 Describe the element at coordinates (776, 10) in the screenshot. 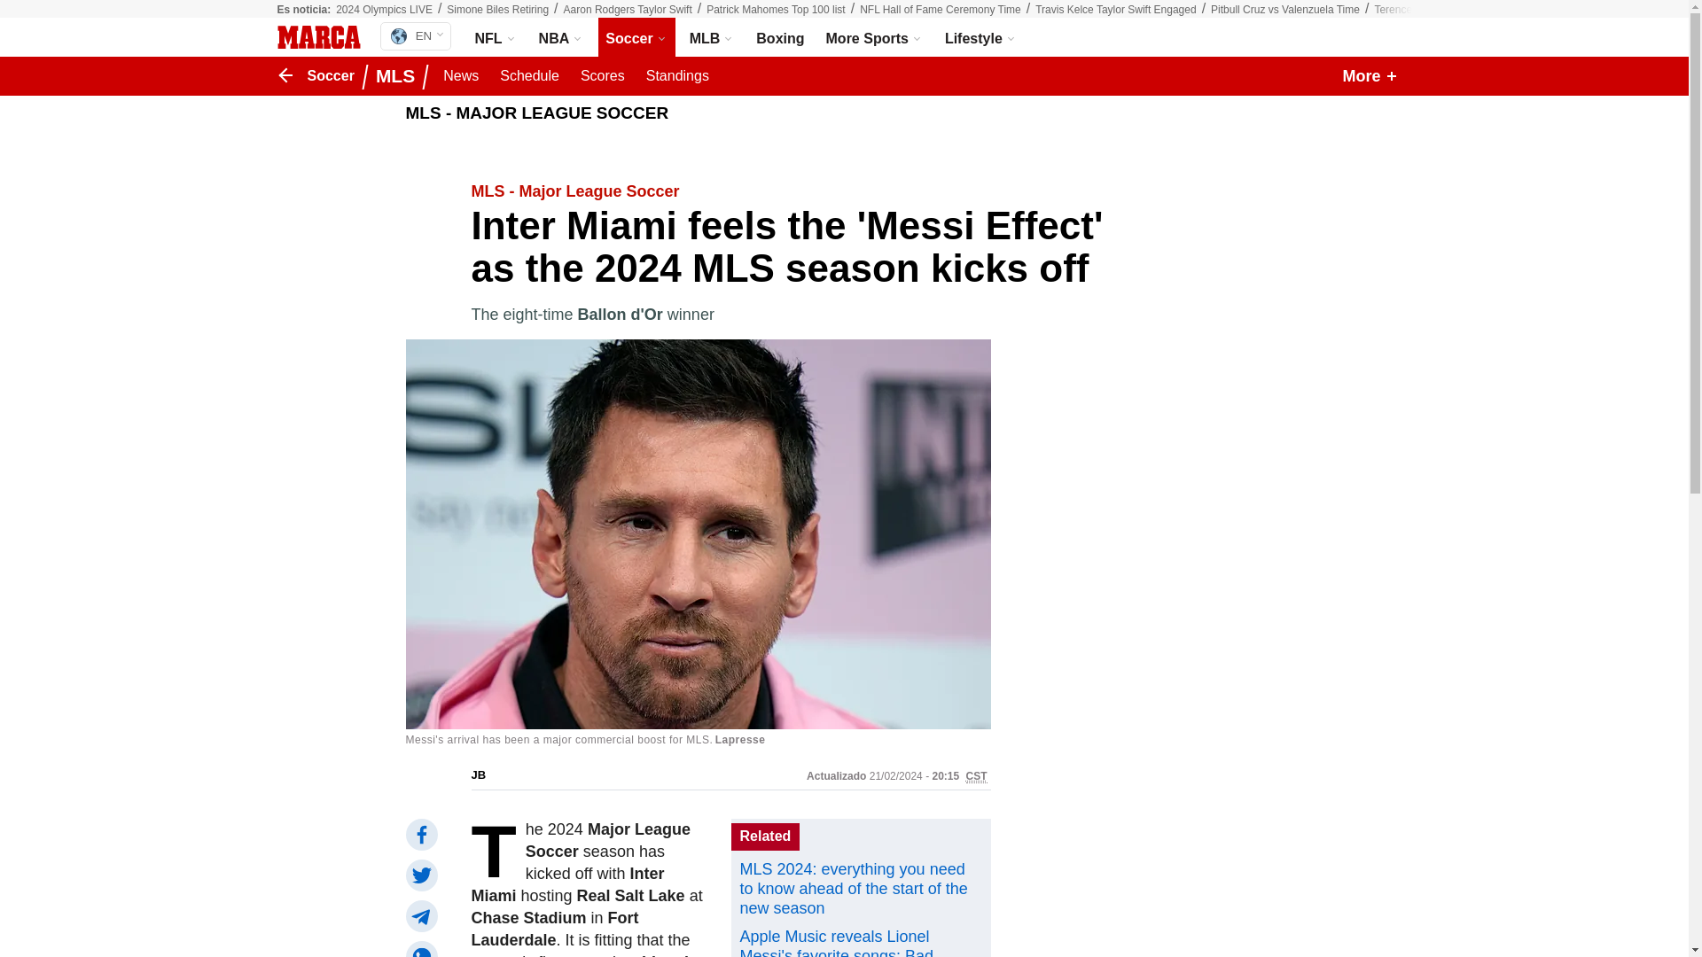

I see `Pitbull Cruz vs Valenzuela Time` at that location.